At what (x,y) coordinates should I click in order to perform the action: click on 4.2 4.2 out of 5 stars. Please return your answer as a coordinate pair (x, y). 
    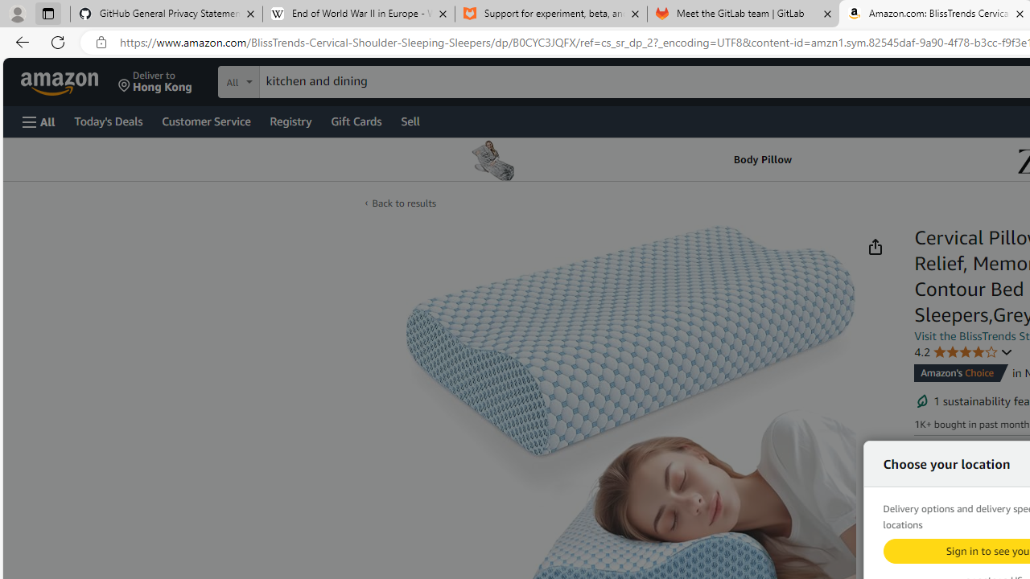
    Looking at the image, I should click on (964, 351).